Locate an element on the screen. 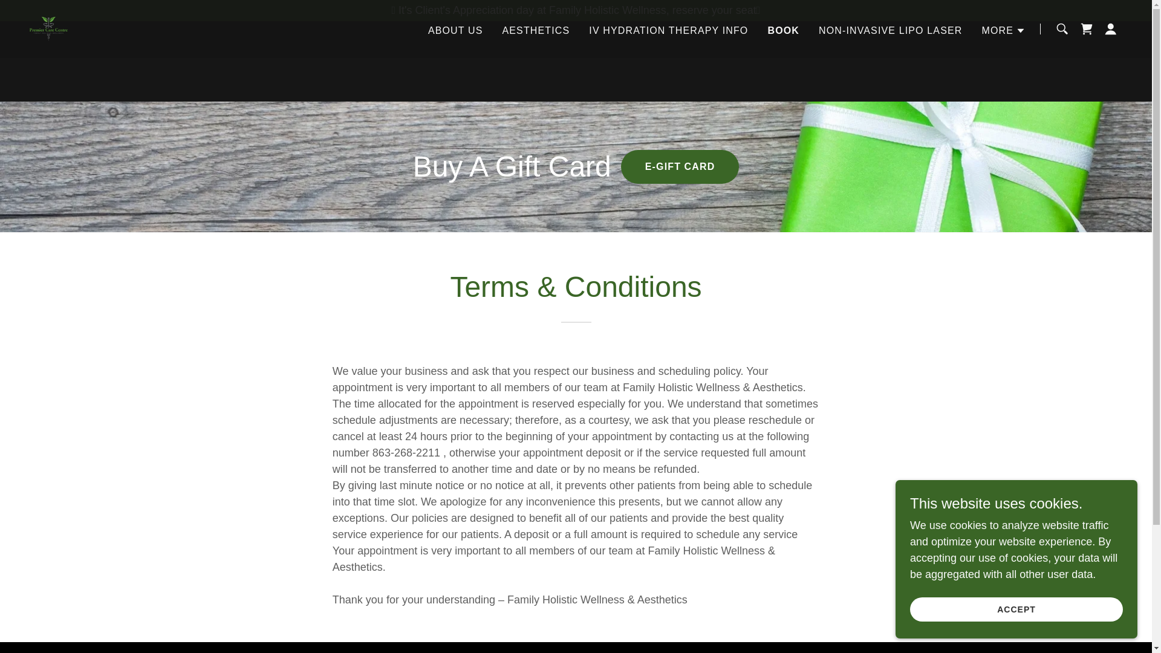 The width and height of the screenshot is (1161, 653). BOOK is located at coordinates (784, 30).